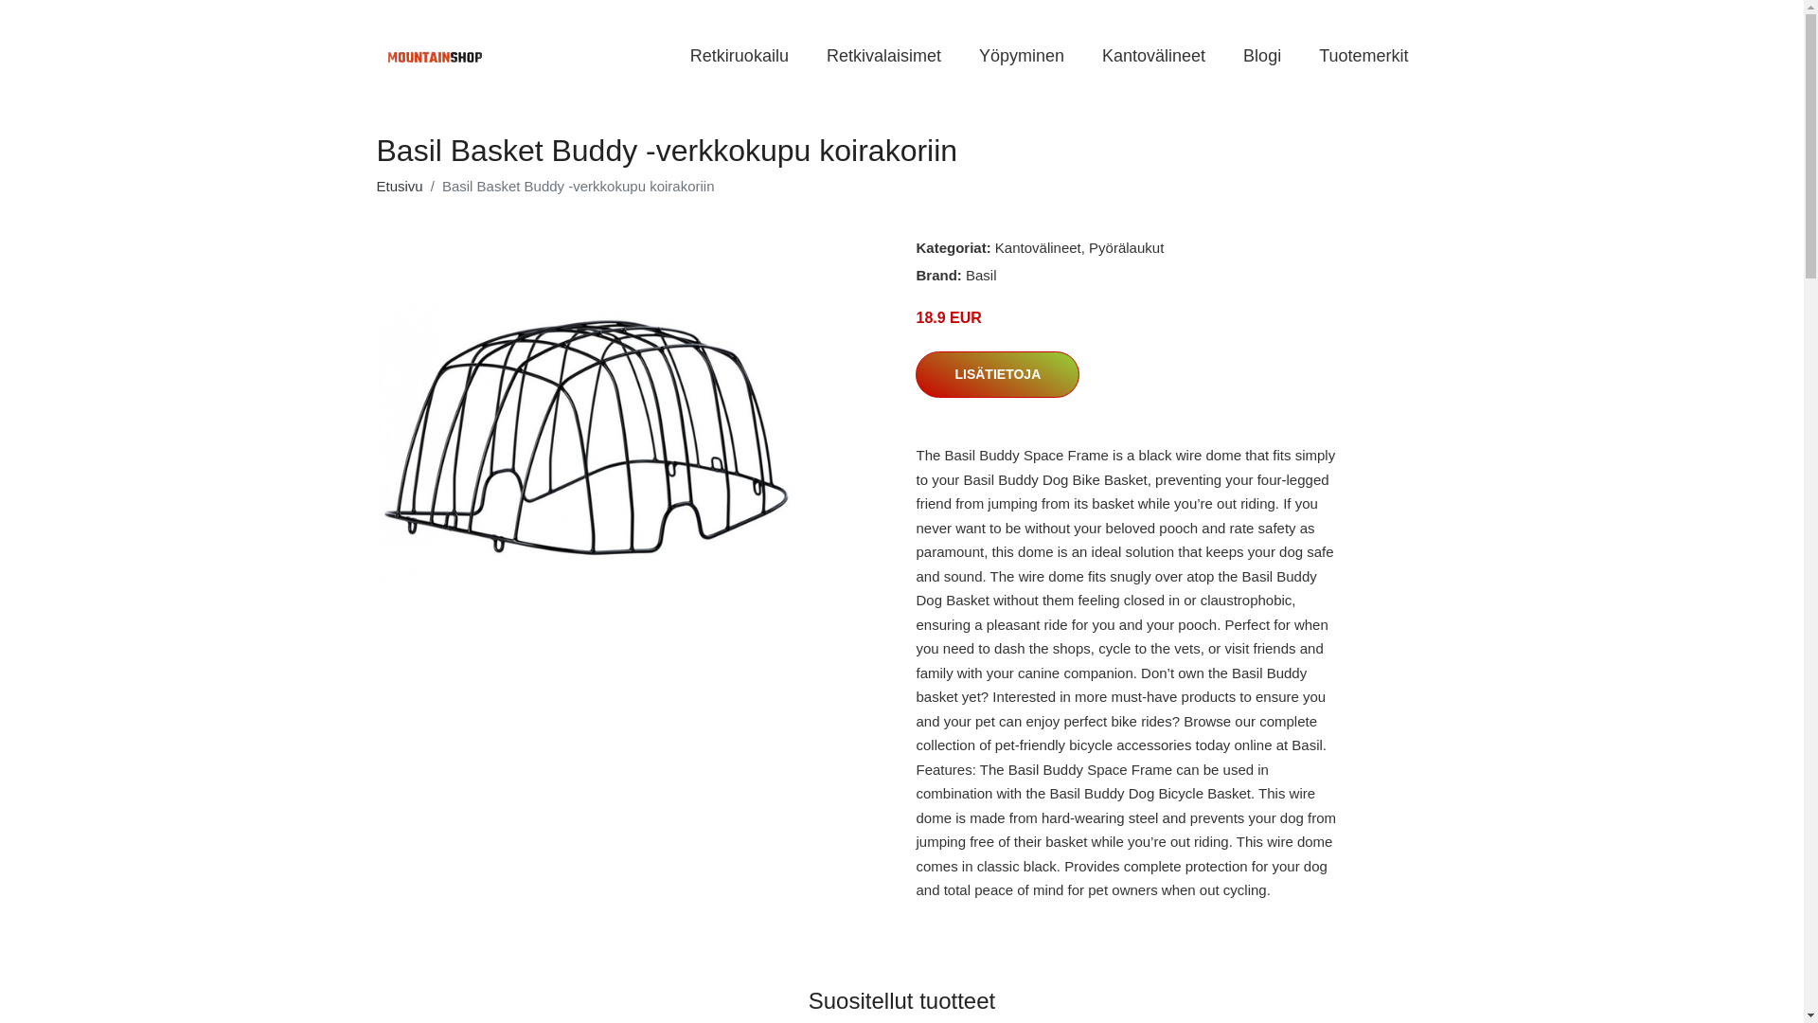  Describe the element at coordinates (1363, 56) in the screenshot. I see `Tuotemerkit` at that location.